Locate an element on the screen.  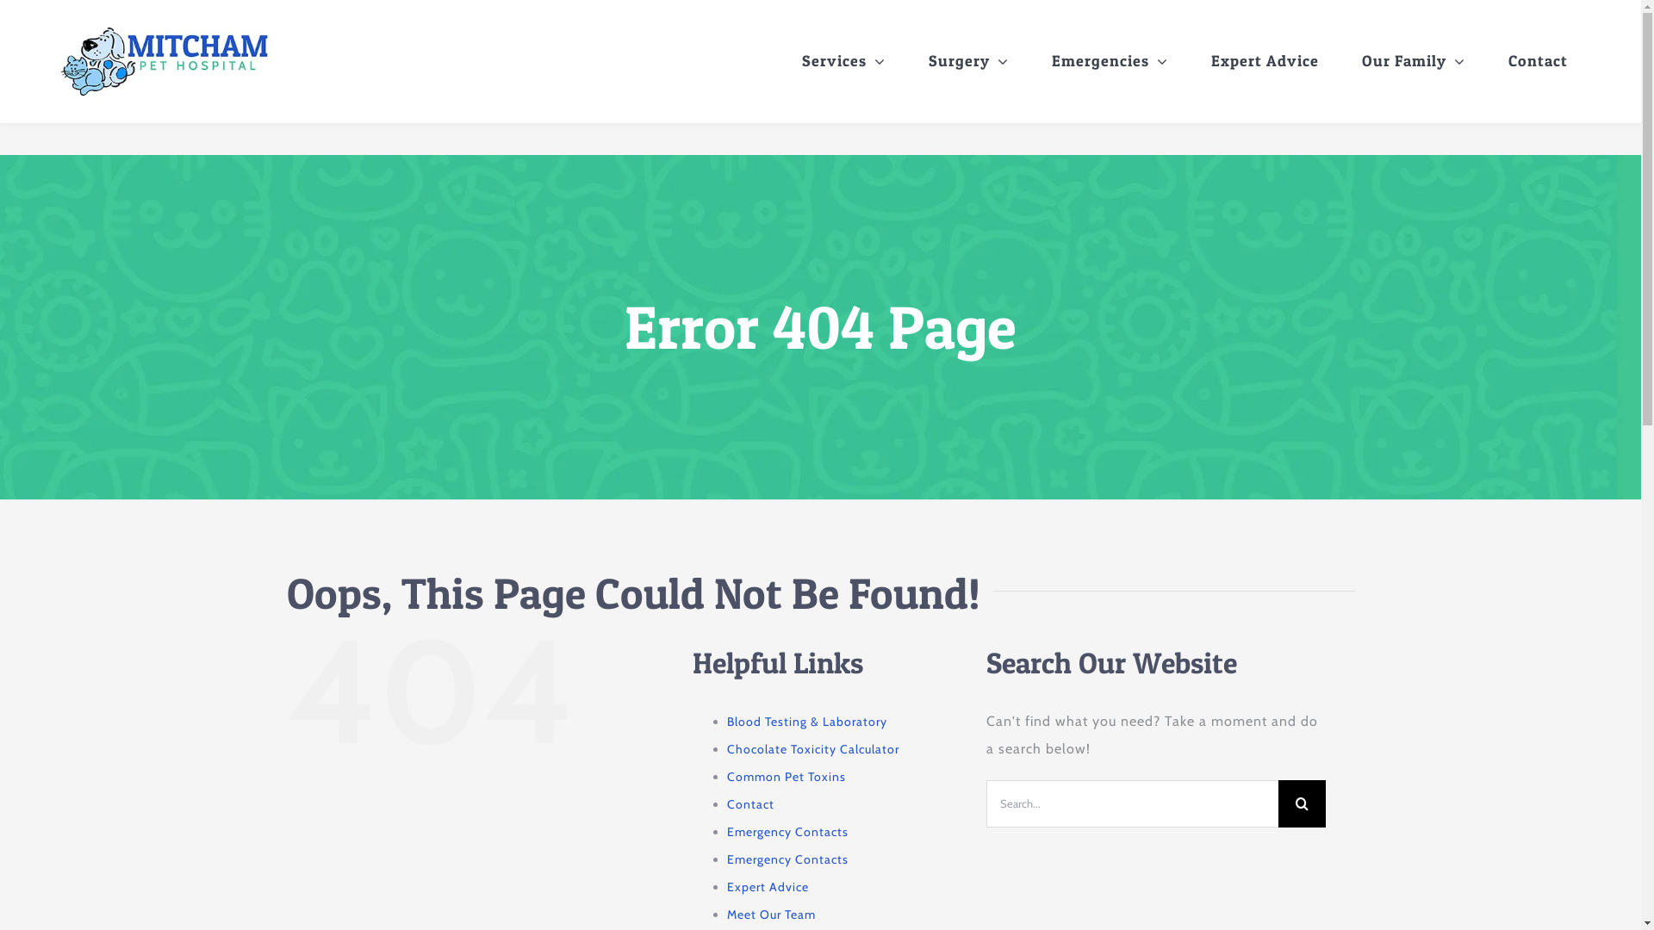
Surgery is located at coordinates (968, 61).